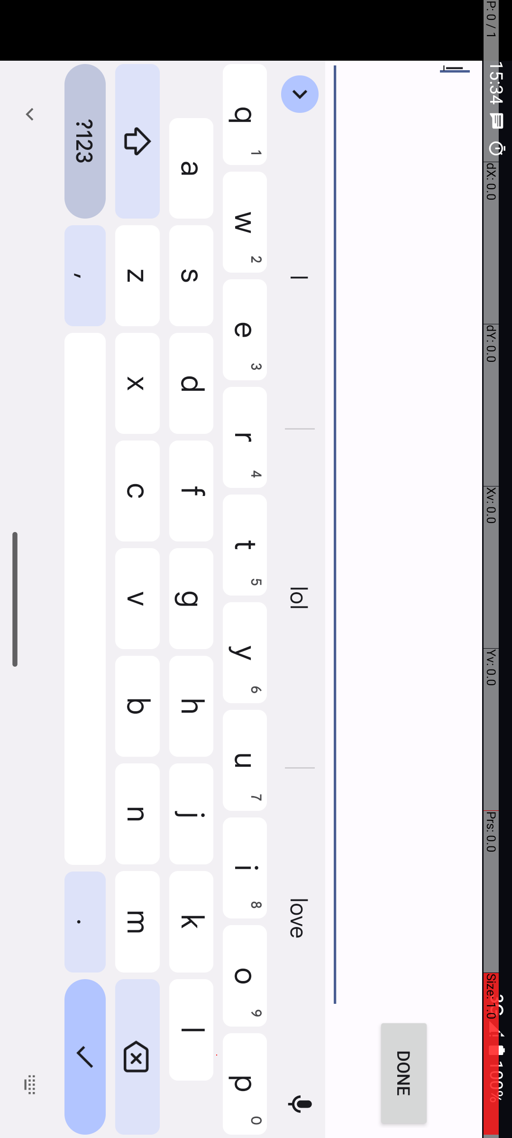 The width and height of the screenshot is (512, 1138). Describe the element at coordinates (1073, 108) in the screenshot. I see `DONE` at that location.